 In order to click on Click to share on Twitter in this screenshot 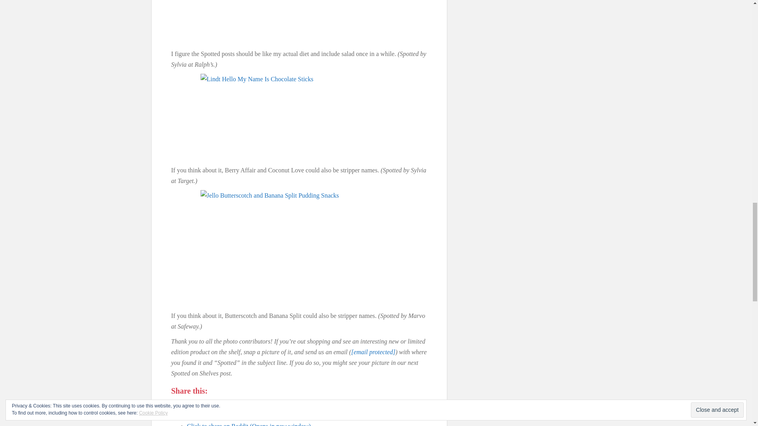, I will do `click(250, 404)`.